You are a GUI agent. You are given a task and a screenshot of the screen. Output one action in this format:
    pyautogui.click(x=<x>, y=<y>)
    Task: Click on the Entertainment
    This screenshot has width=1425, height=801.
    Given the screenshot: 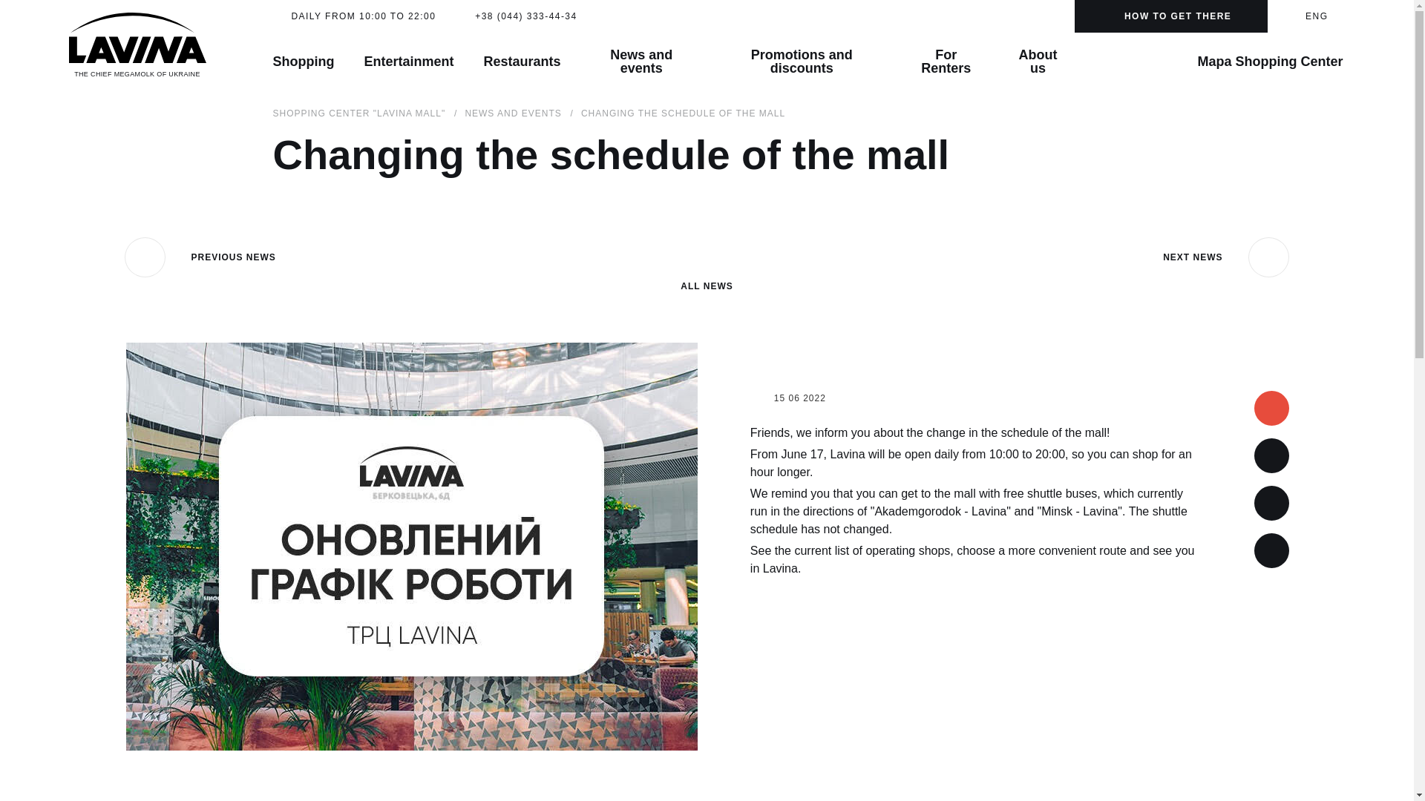 What is the action you would take?
    pyautogui.click(x=408, y=62)
    